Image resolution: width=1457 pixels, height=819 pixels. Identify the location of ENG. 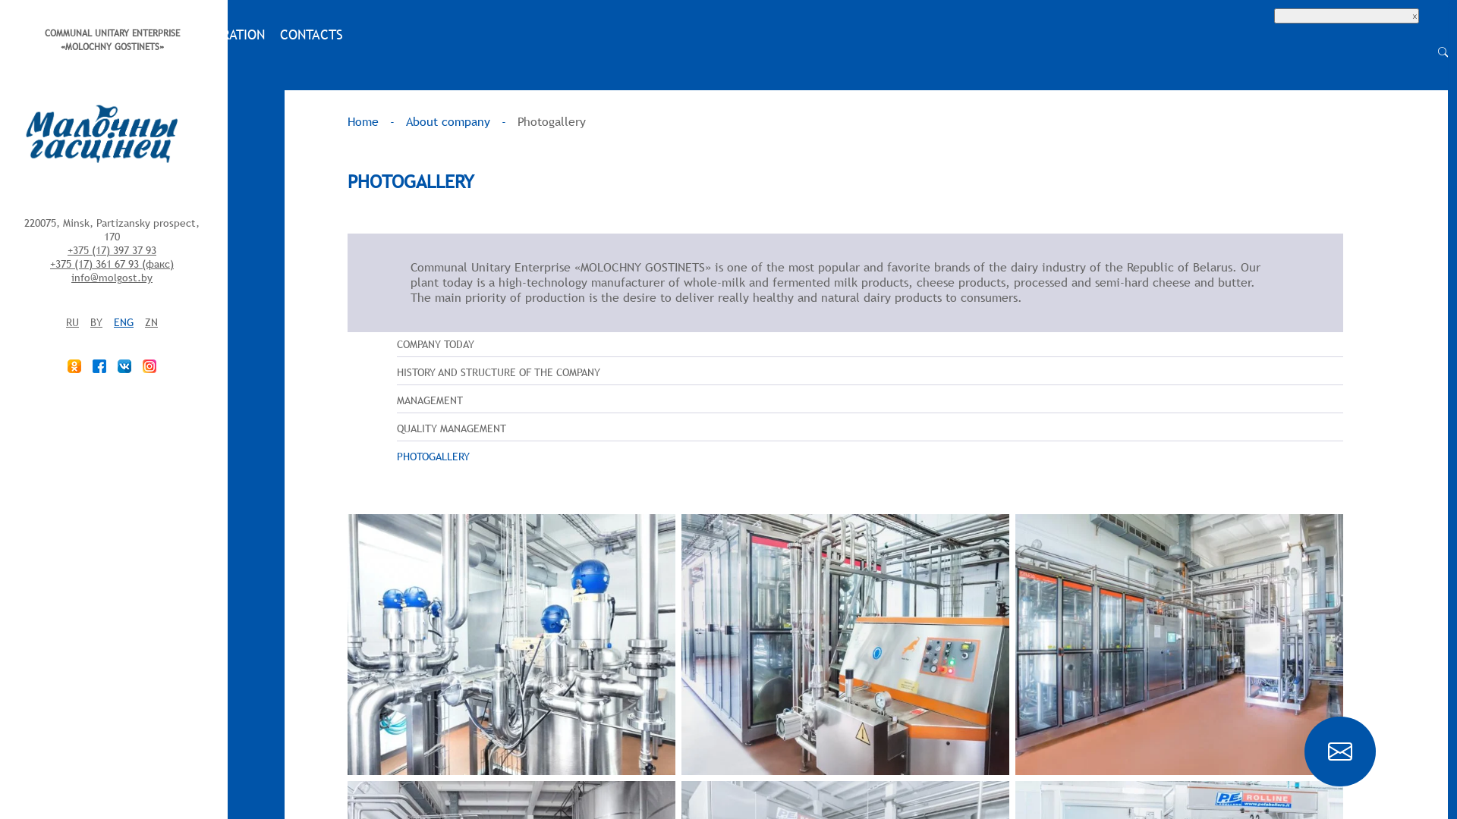
(124, 322).